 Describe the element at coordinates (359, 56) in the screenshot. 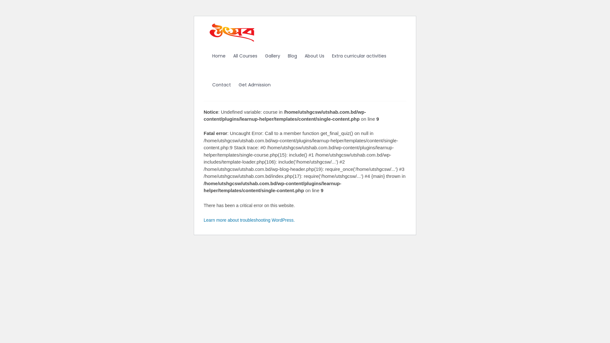

I see `Extra curricular activities` at that location.